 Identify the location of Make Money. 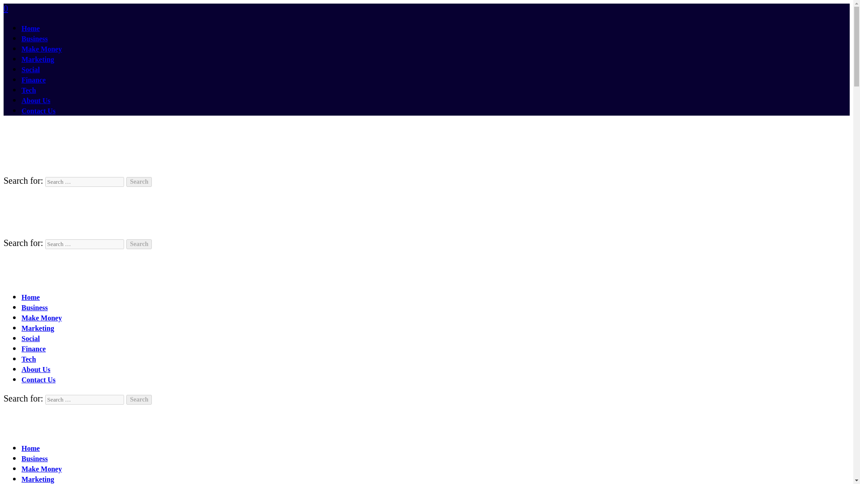
(42, 469).